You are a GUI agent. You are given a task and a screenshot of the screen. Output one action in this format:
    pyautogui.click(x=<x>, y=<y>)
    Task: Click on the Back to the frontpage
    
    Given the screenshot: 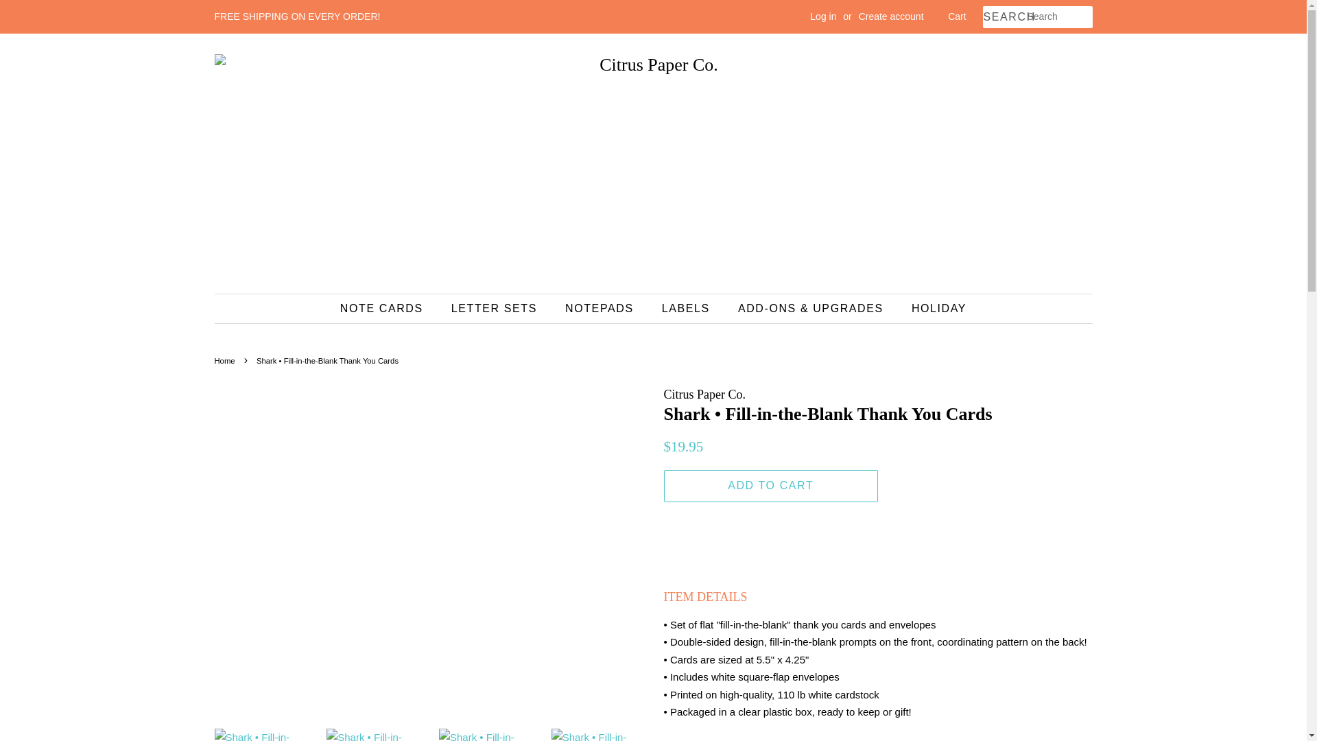 What is the action you would take?
    pyautogui.click(x=226, y=361)
    